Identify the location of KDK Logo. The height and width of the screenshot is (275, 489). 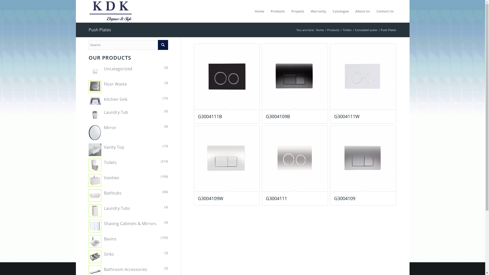
(111, 11).